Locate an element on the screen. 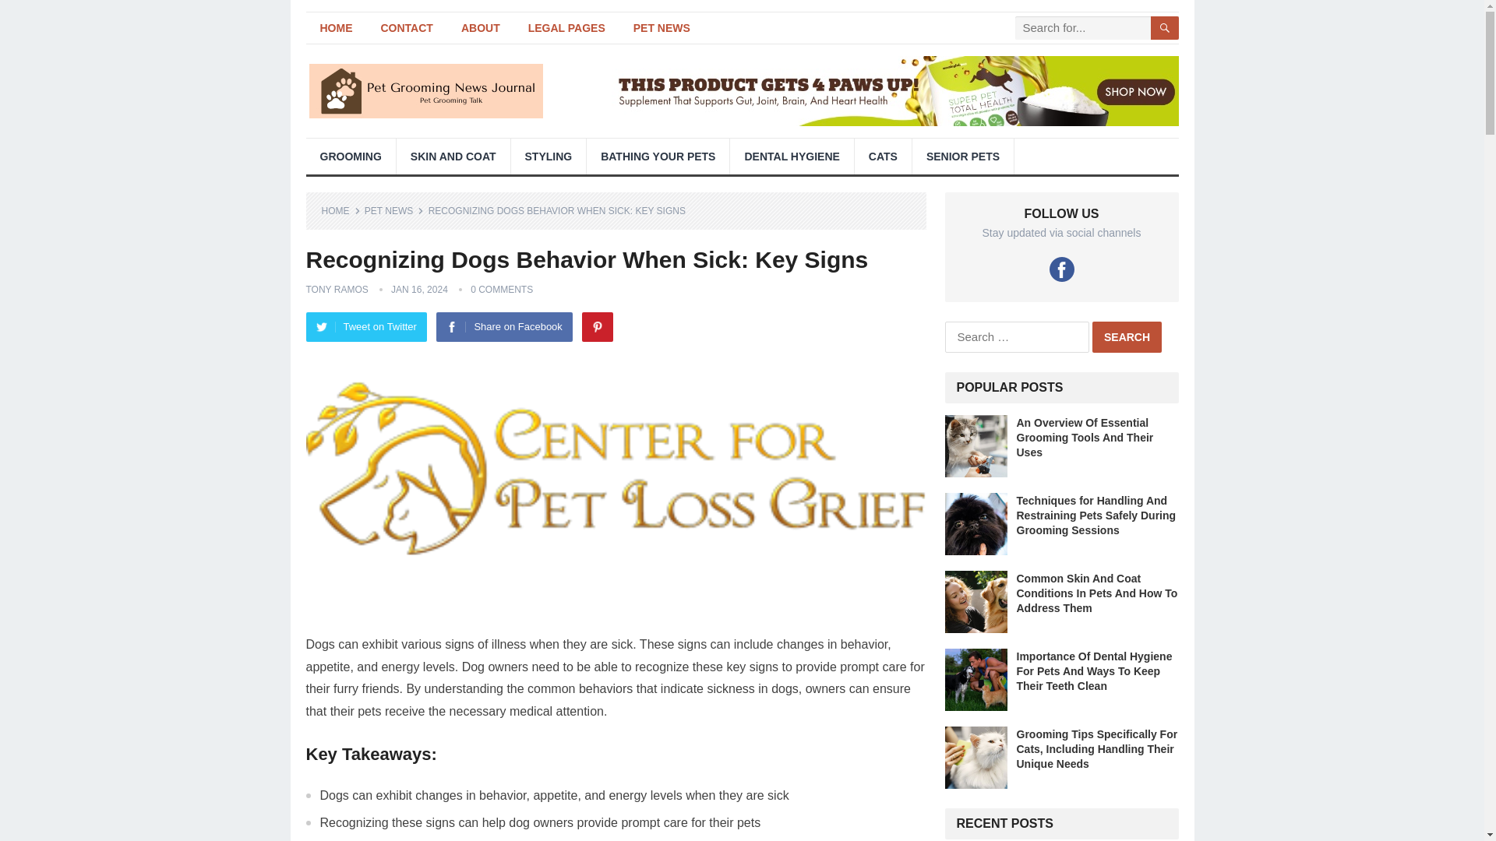 The height and width of the screenshot is (841, 1496). LEGAL PAGES is located at coordinates (566, 28).